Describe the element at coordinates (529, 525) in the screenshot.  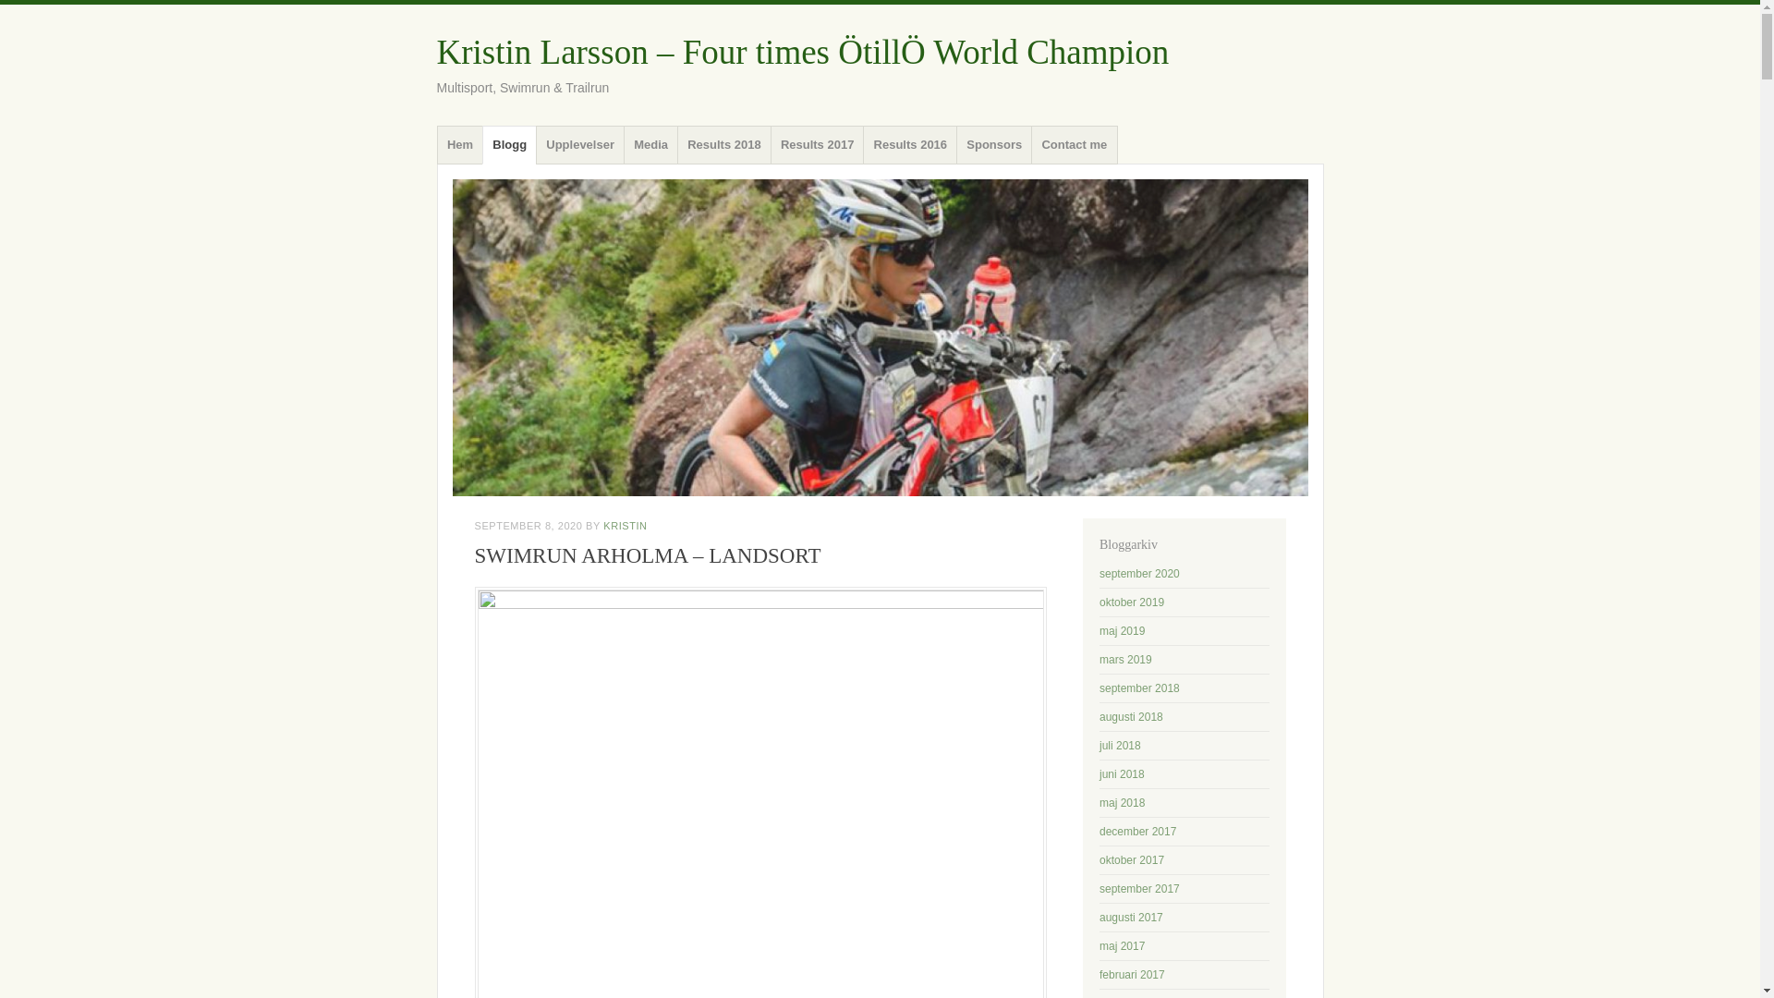
I see `SEPTEMBER 8, 2020` at that location.